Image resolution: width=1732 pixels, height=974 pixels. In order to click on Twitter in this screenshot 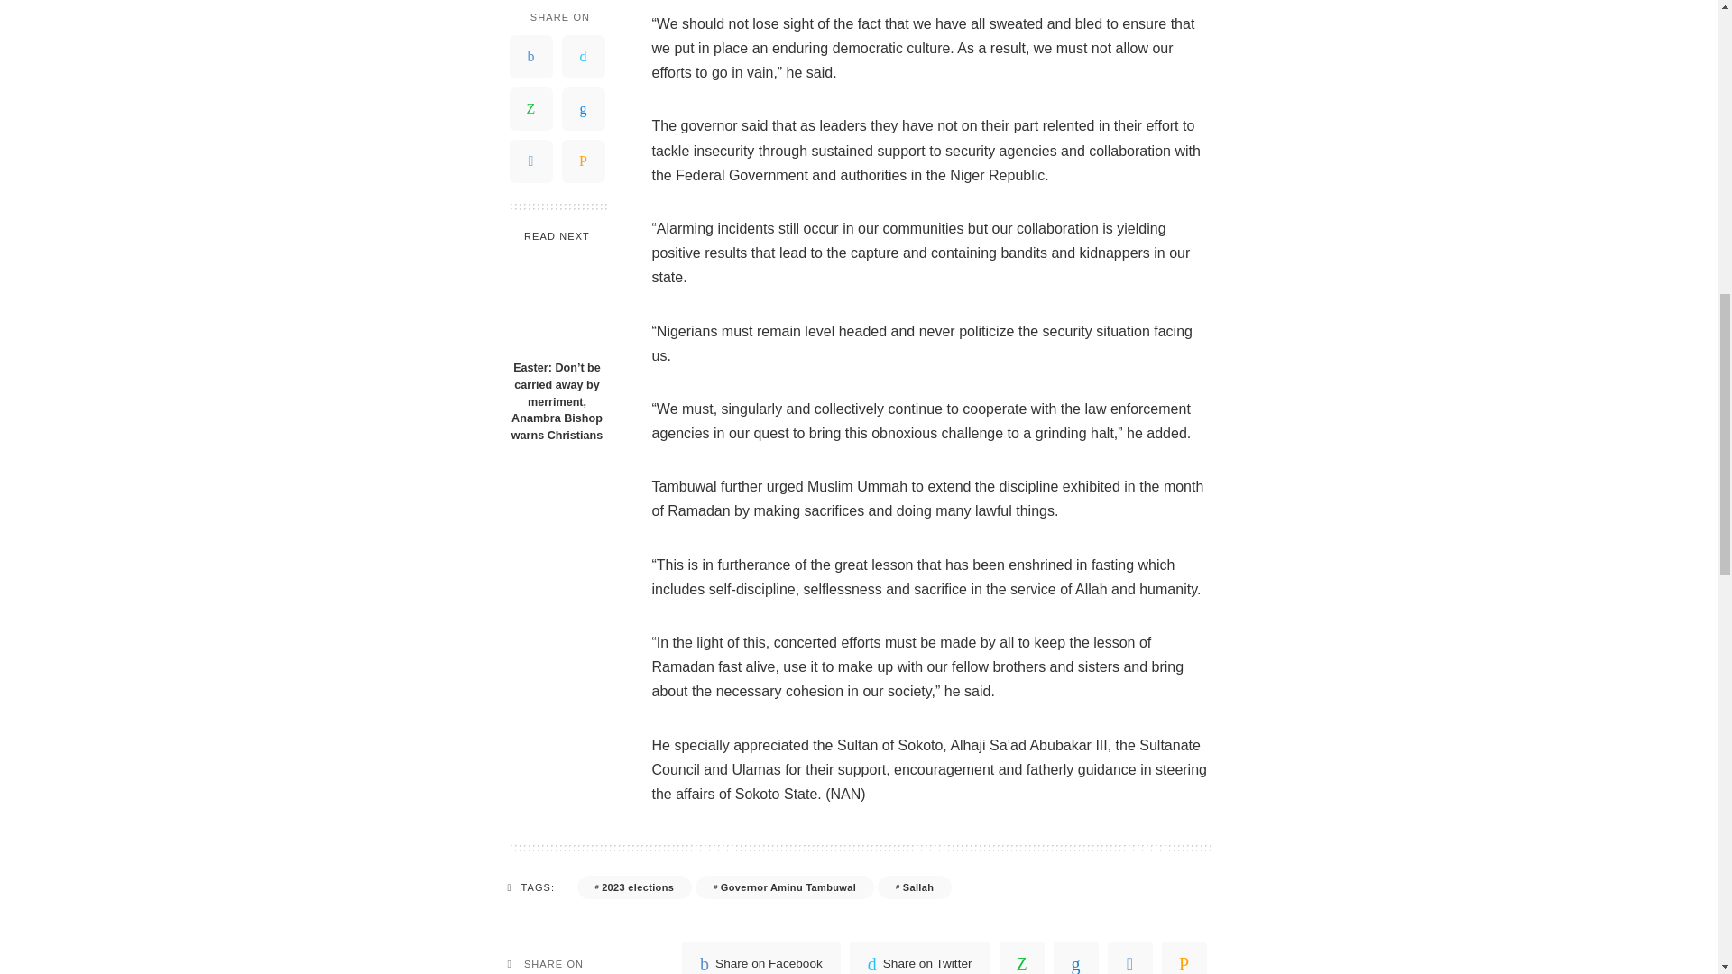, I will do `click(920, 958)`.